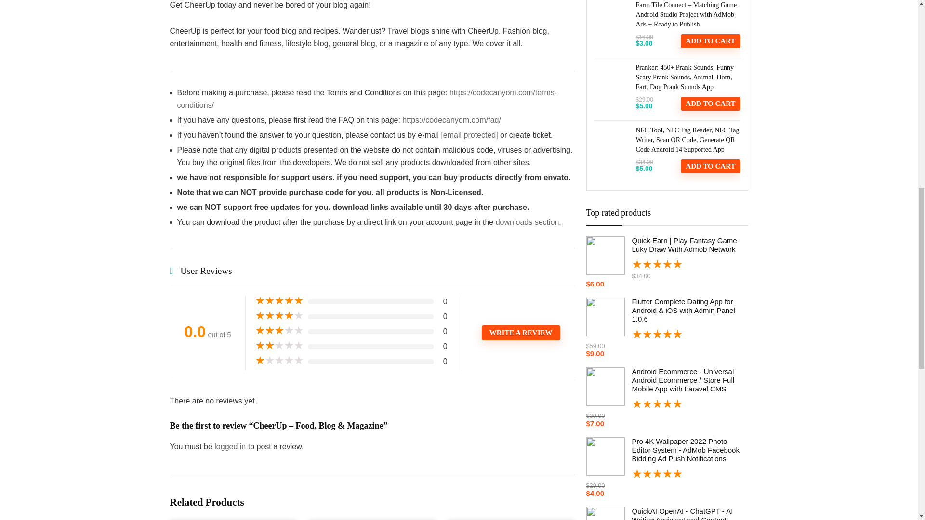  Describe the element at coordinates (279, 345) in the screenshot. I see `Rated 2 out of 5` at that location.